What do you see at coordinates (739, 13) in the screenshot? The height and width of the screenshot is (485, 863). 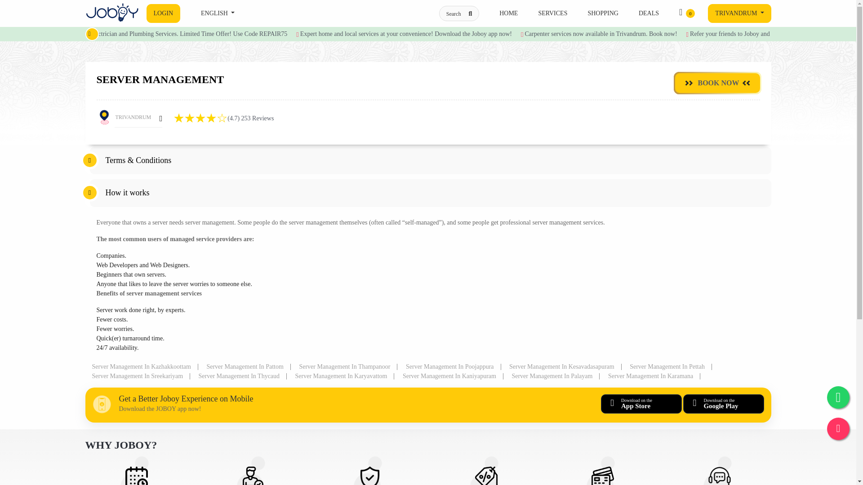 I see `TRIVANDRUM` at bounding box center [739, 13].